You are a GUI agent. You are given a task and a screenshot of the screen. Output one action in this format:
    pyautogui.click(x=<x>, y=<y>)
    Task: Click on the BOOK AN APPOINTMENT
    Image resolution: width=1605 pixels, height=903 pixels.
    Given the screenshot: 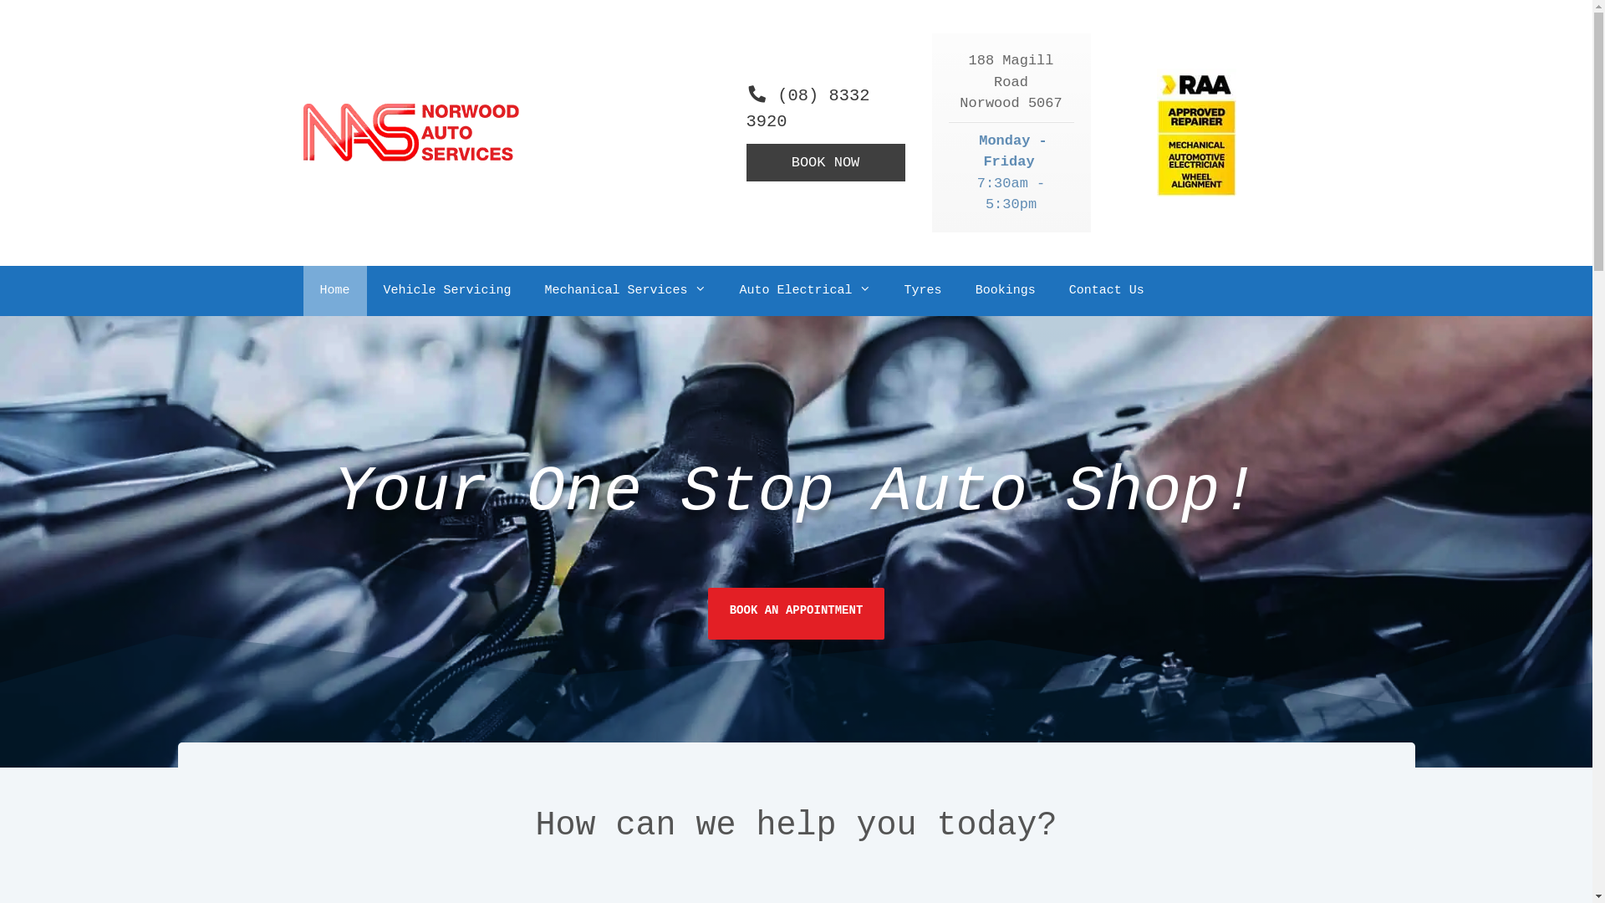 What is the action you would take?
    pyautogui.click(x=797, y=614)
    